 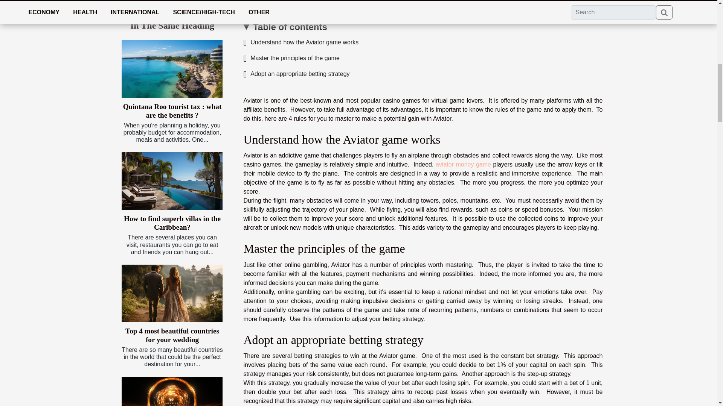 I want to click on The Metaverse Project revolution., so click(x=172, y=392).